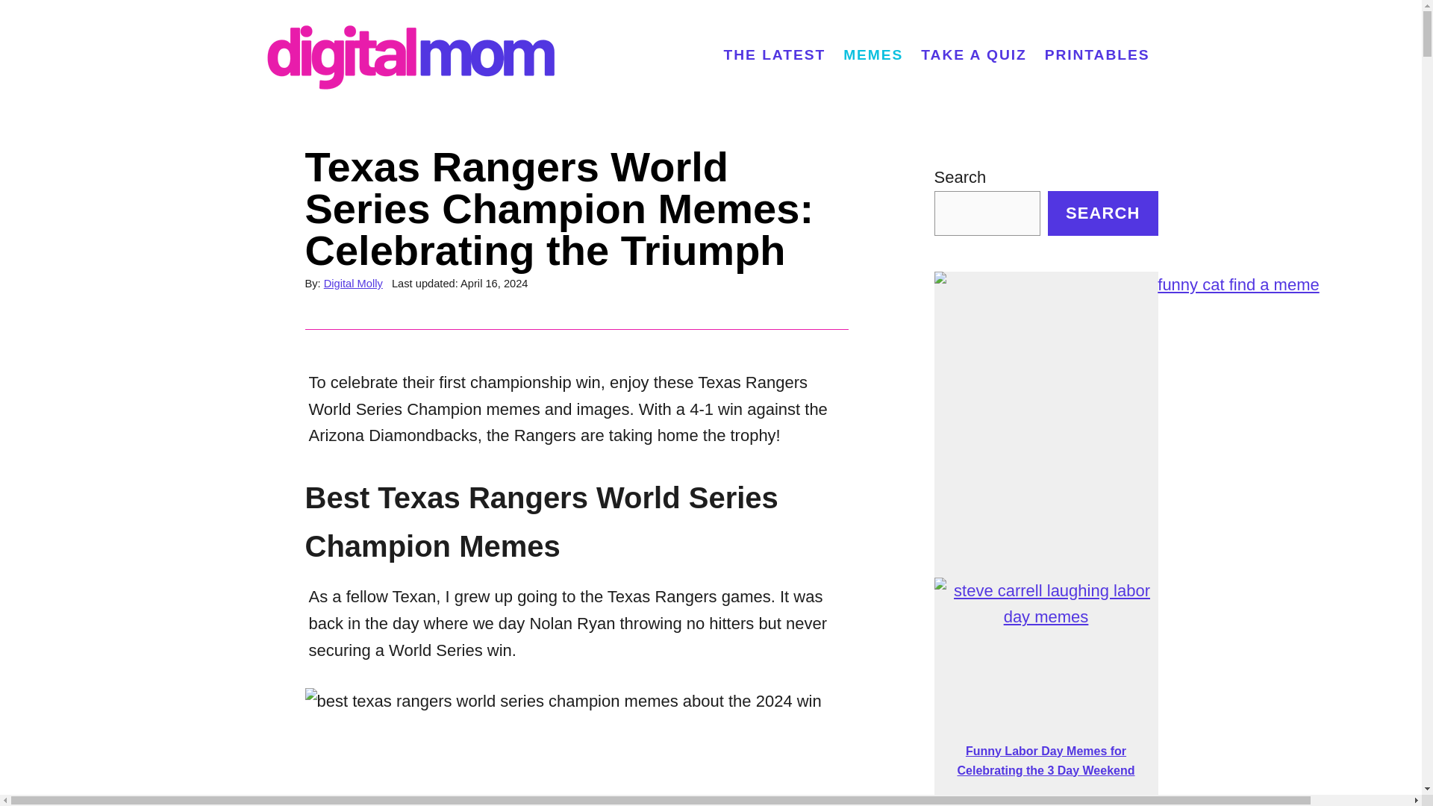  I want to click on MEMES, so click(872, 55).